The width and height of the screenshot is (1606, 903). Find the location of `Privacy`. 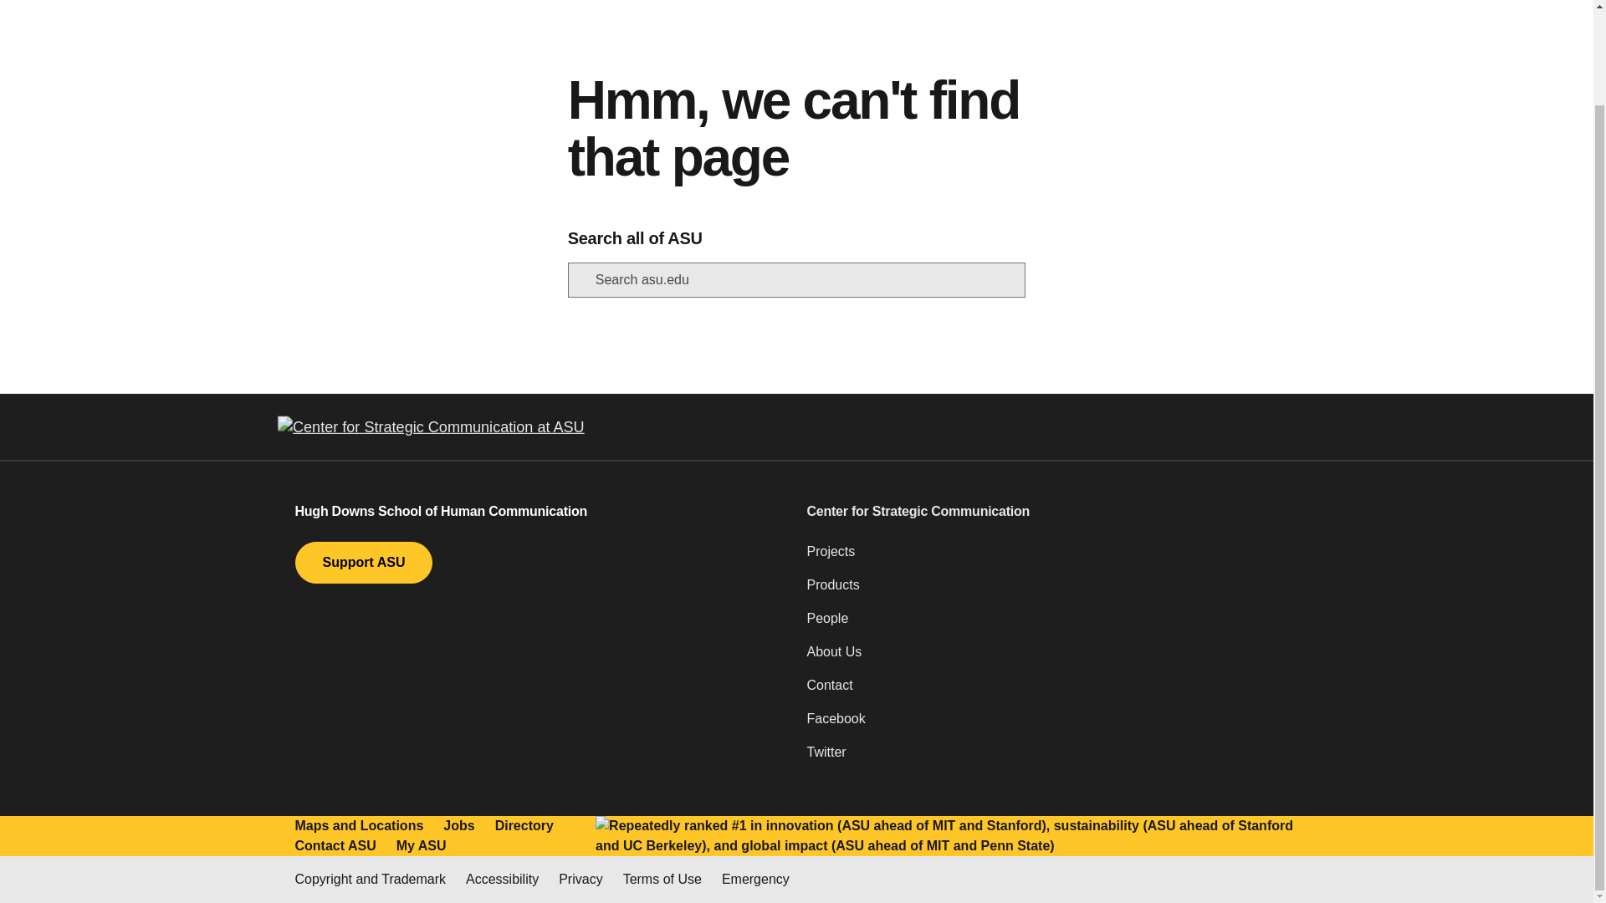

Privacy is located at coordinates (581, 880).